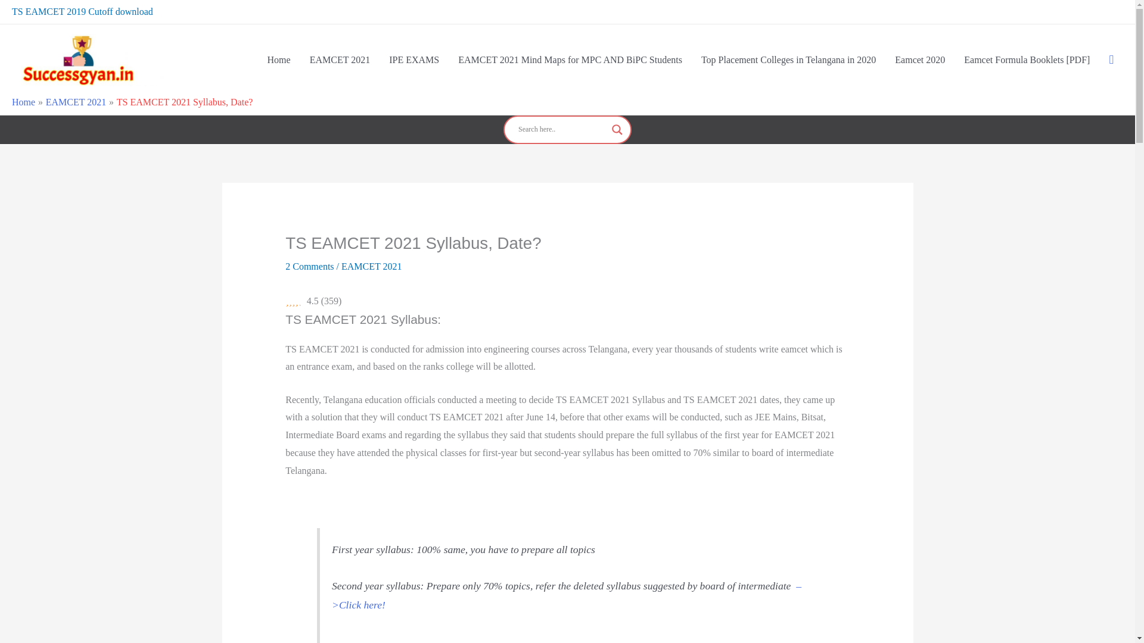 This screenshot has height=643, width=1144. I want to click on EAMCET 2021, so click(371, 266).